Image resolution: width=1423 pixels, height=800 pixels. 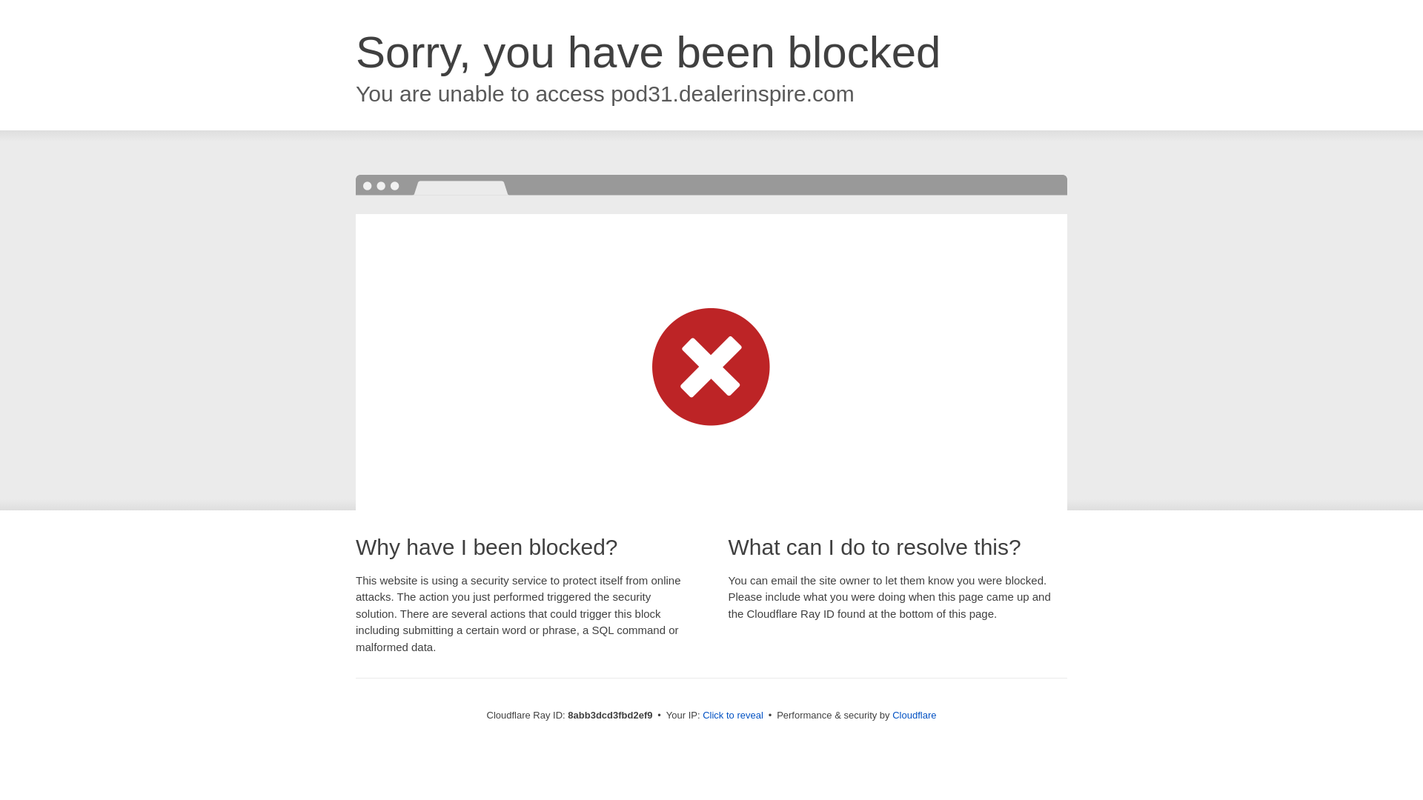 I want to click on Click to reveal, so click(x=732, y=716).